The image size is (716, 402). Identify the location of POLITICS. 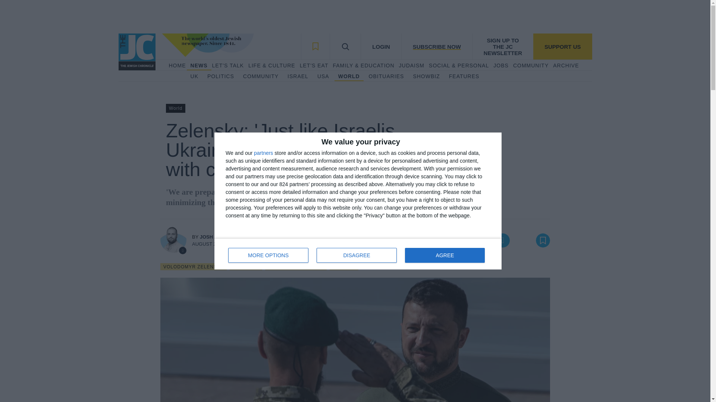
(221, 77).